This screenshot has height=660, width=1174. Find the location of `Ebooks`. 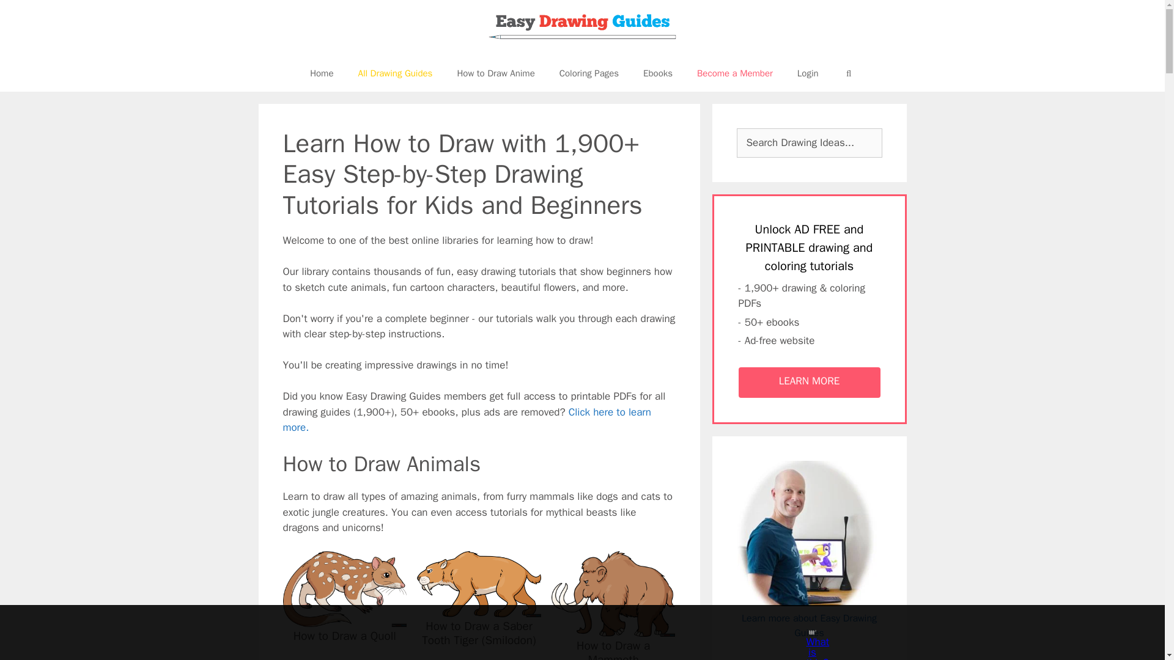

Ebooks is located at coordinates (658, 73).